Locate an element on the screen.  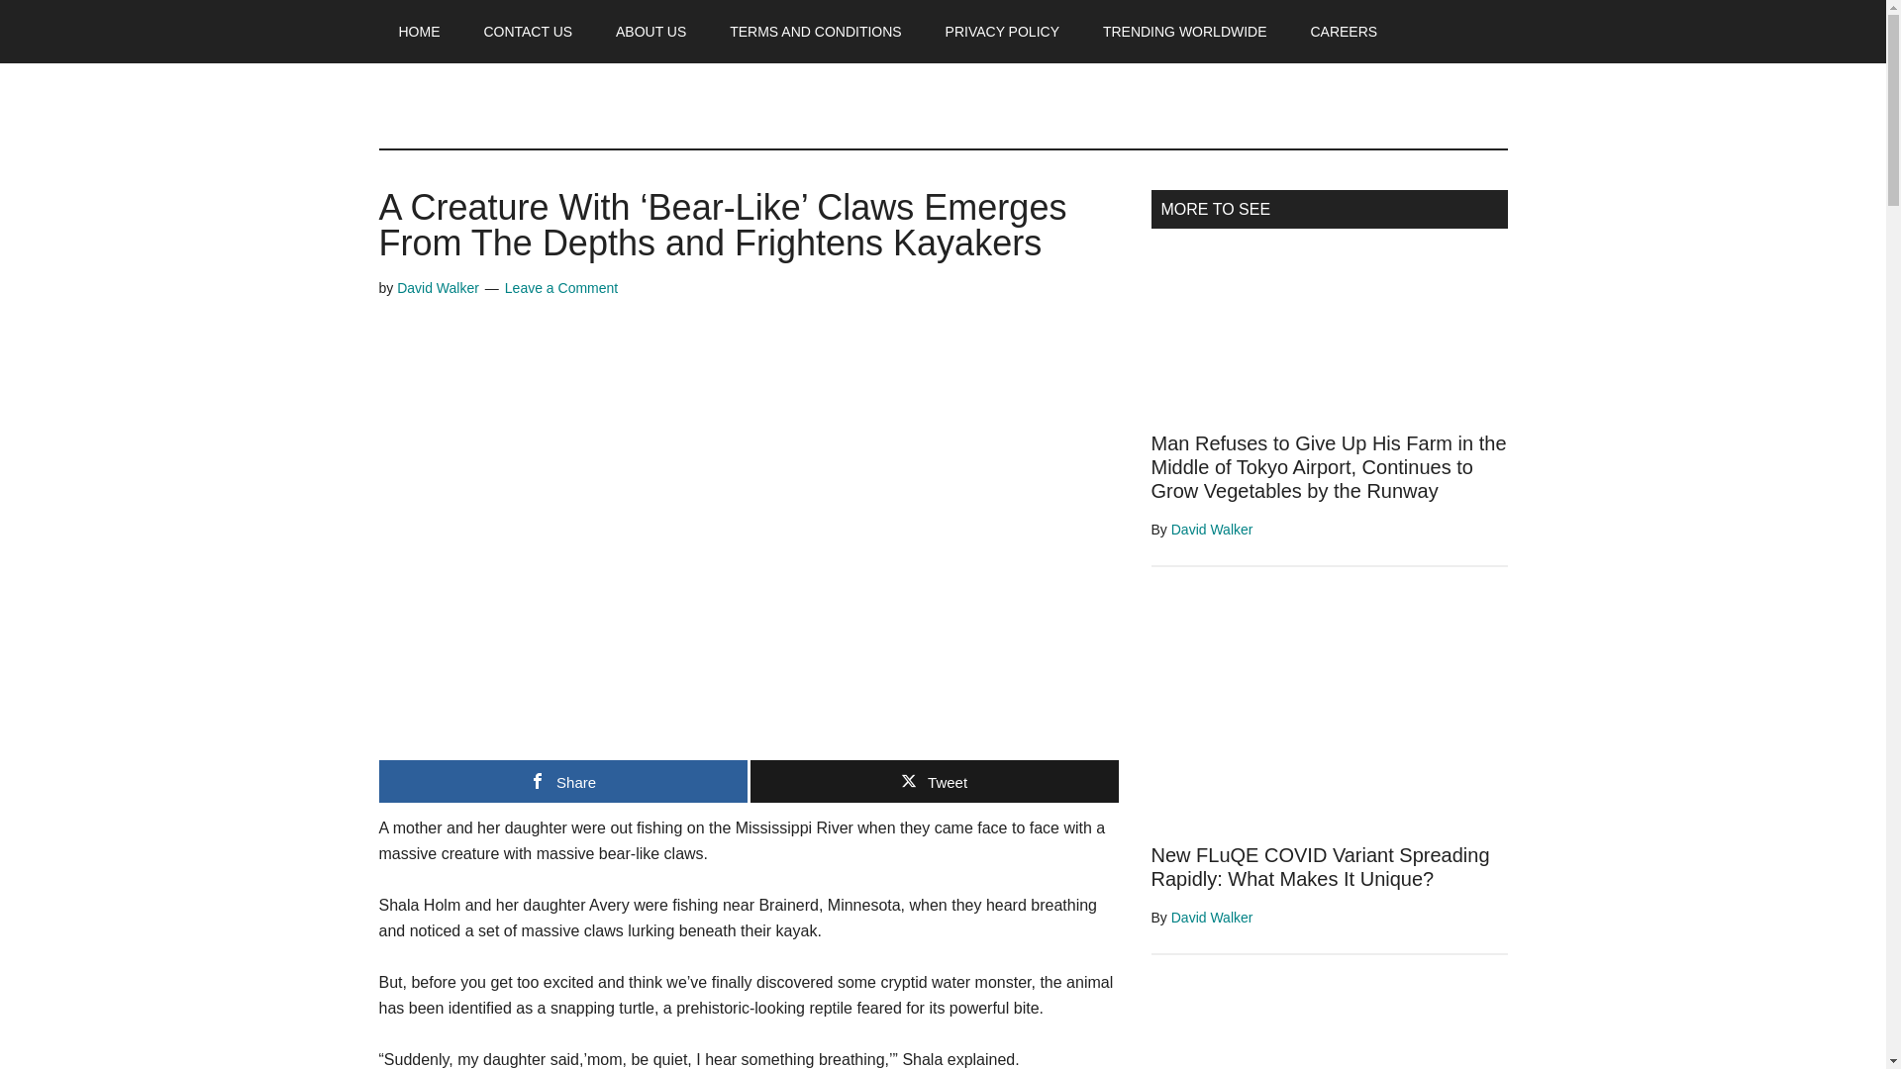
David Walker is located at coordinates (438, 287).